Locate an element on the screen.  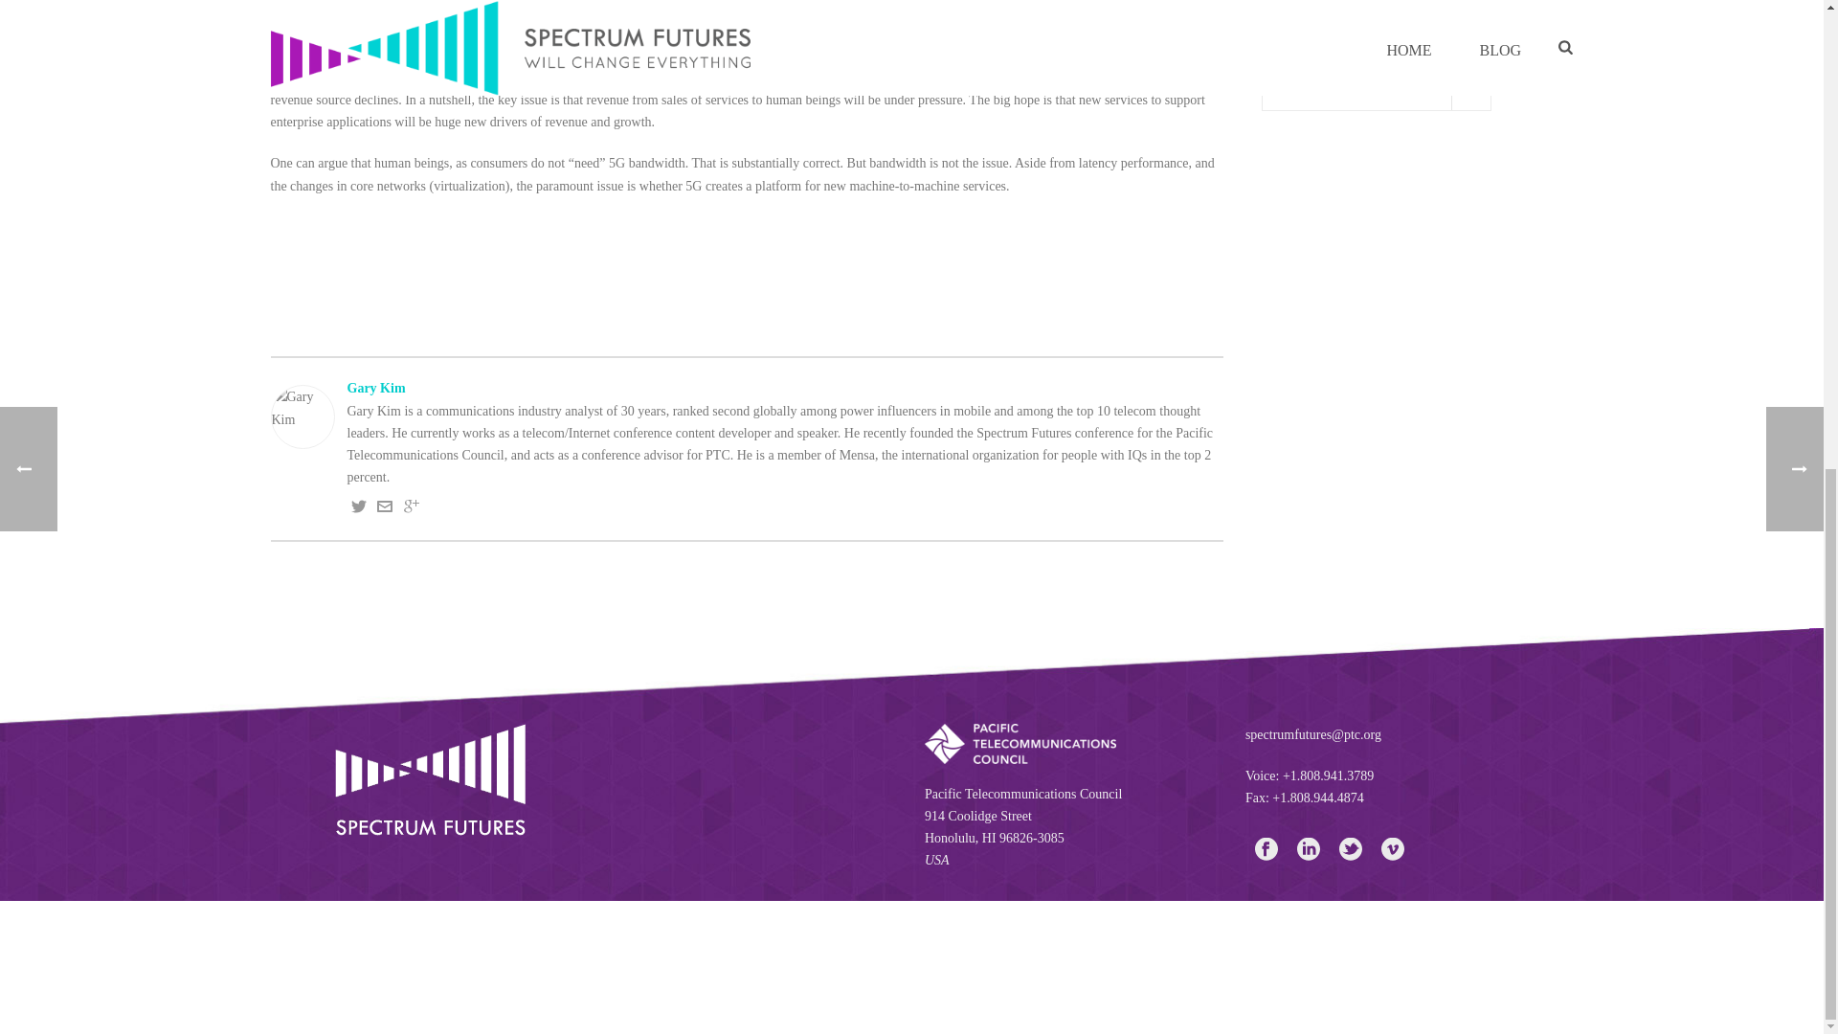
Follow me on Twitter is located at coordinates (358, 509).